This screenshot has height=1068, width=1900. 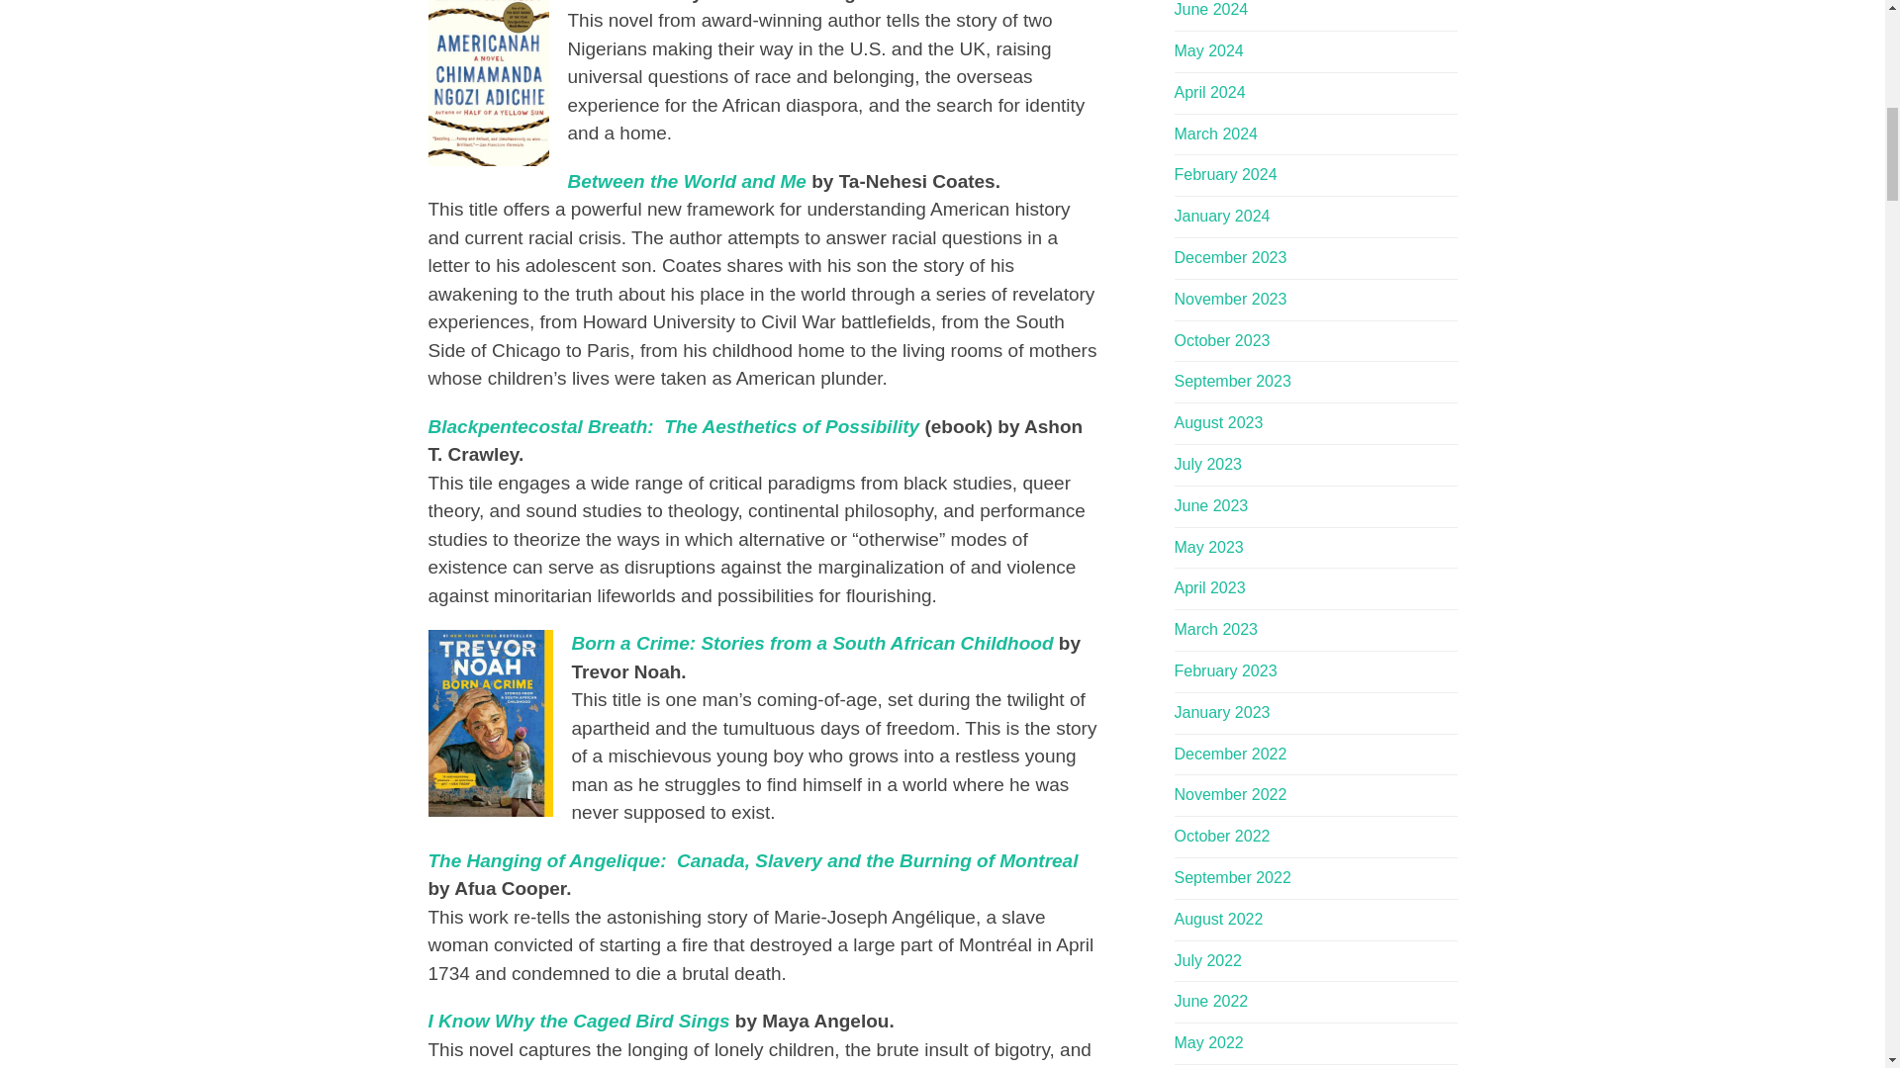 I want to click on Between the World and Me, so click(x=687, y=181).